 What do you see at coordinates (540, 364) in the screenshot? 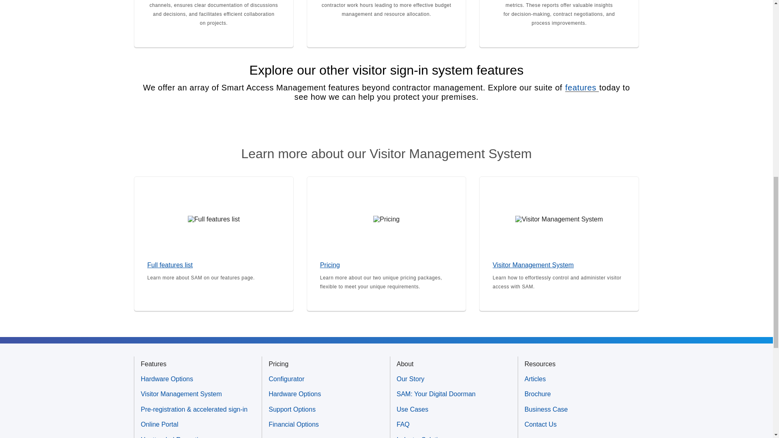
I see `Resources` at bounding box center [540, 364].